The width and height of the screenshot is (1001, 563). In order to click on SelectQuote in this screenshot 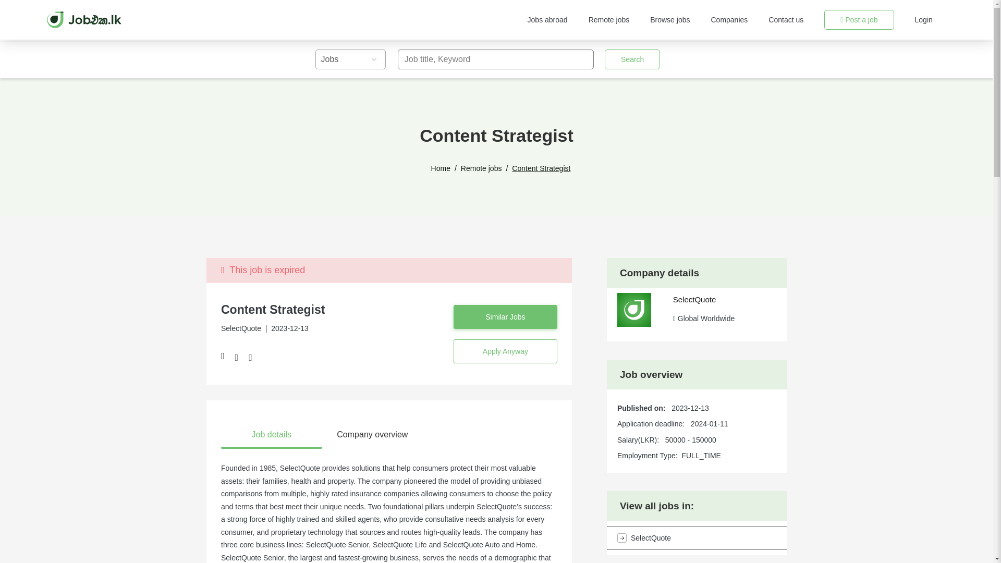, I will do `click(694, 299)`.